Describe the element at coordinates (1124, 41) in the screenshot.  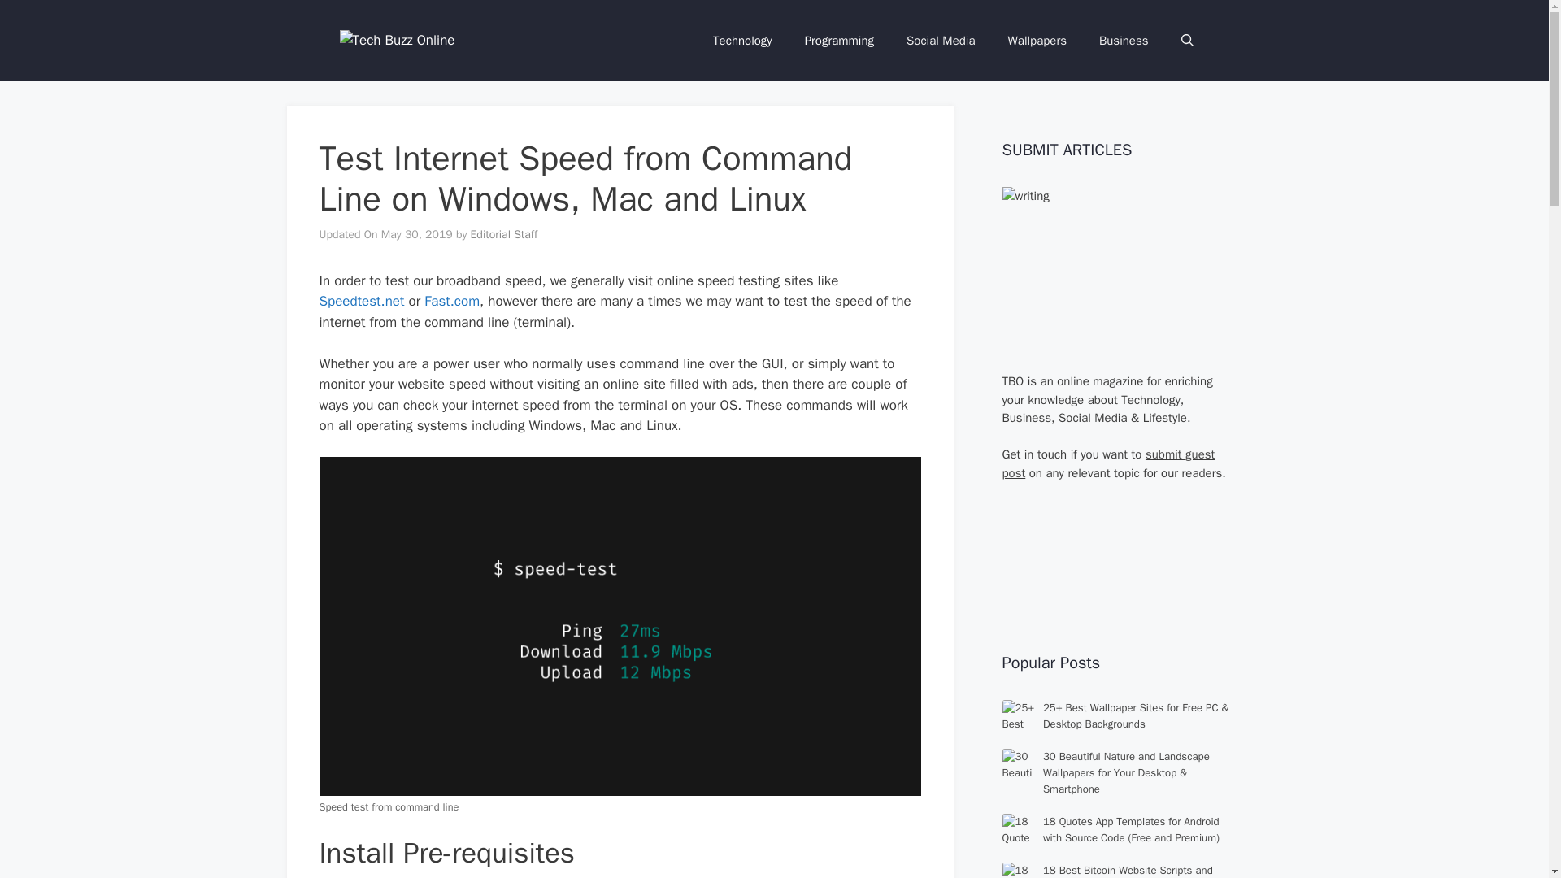
I see `Business` at that location.